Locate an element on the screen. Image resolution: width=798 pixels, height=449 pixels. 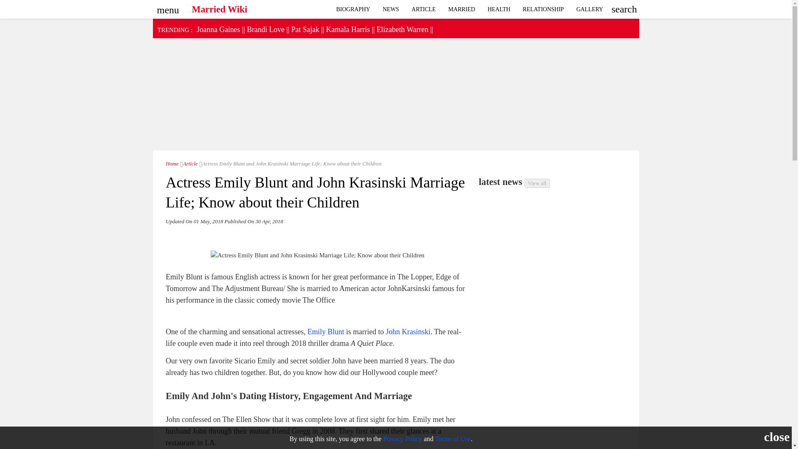
relationship is located at coordinates (590, 9).